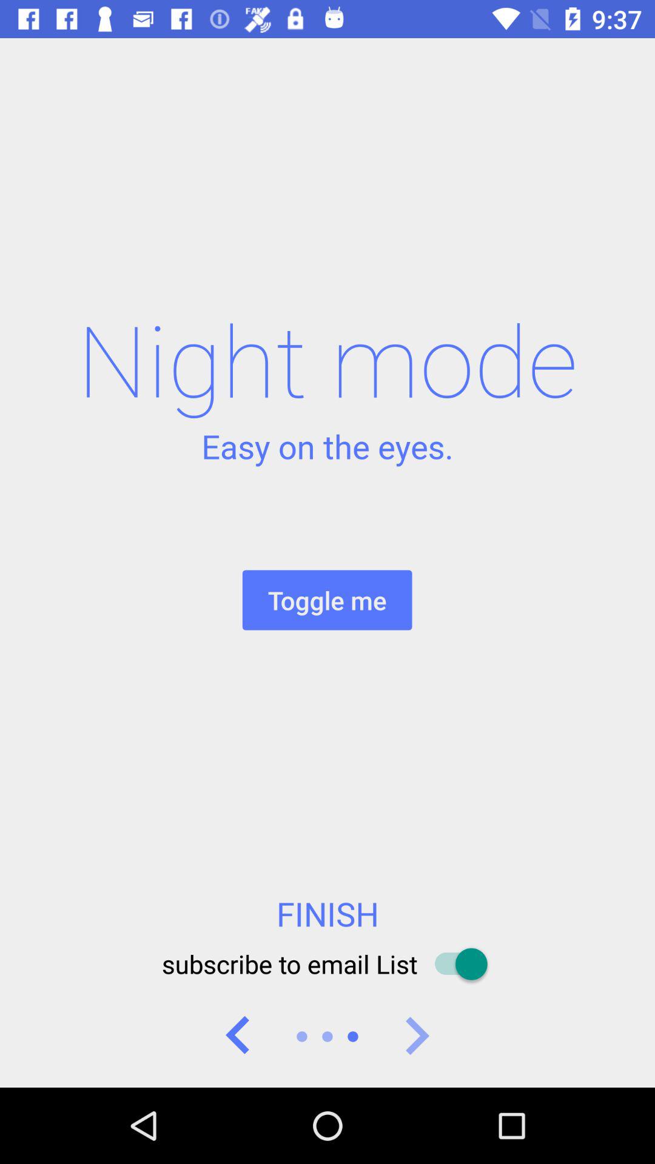 The image size is (655, 1164). Describe the element at coordinates (238, 1037) in the screenshot. I see `move back a page` at that location.